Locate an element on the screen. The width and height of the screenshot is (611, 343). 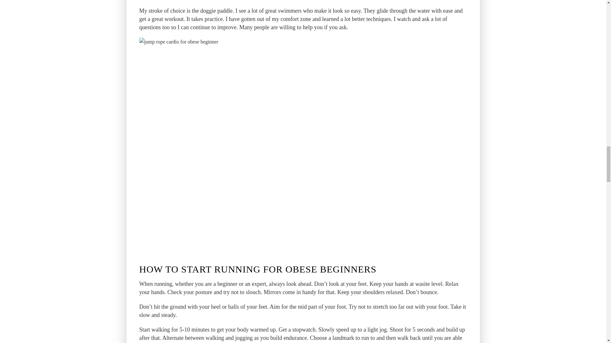
RUNNING FOR OBESE BEGINNERS is located at coordinates (295, 269).